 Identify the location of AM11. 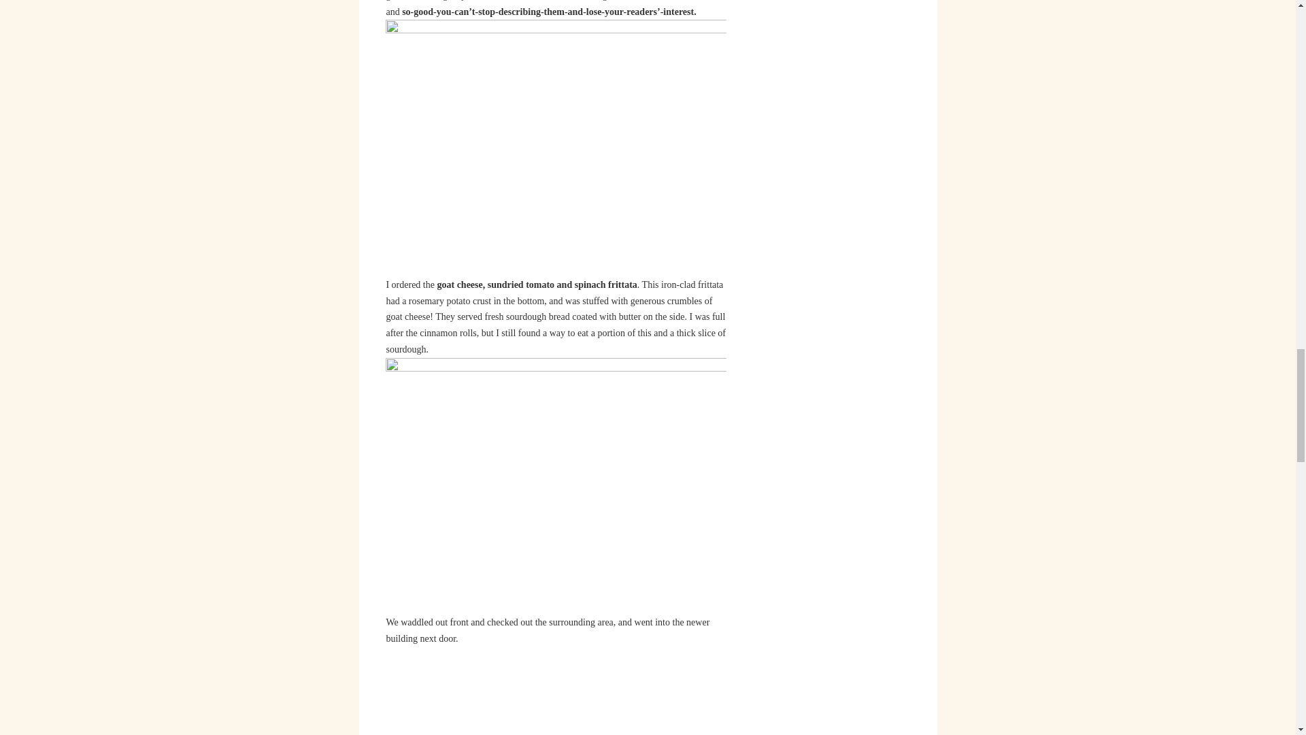
(556, 691).